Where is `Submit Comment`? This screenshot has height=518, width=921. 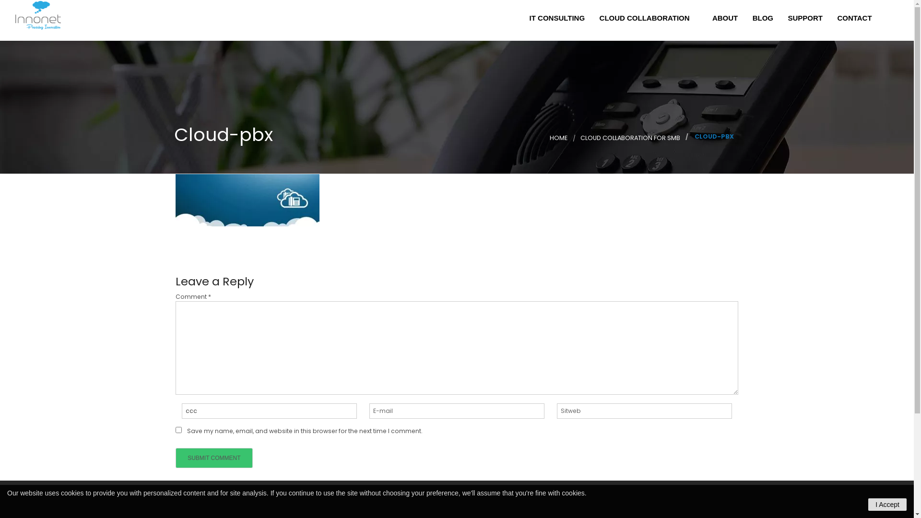 Submit Comment is located at coordinates (214, 458).